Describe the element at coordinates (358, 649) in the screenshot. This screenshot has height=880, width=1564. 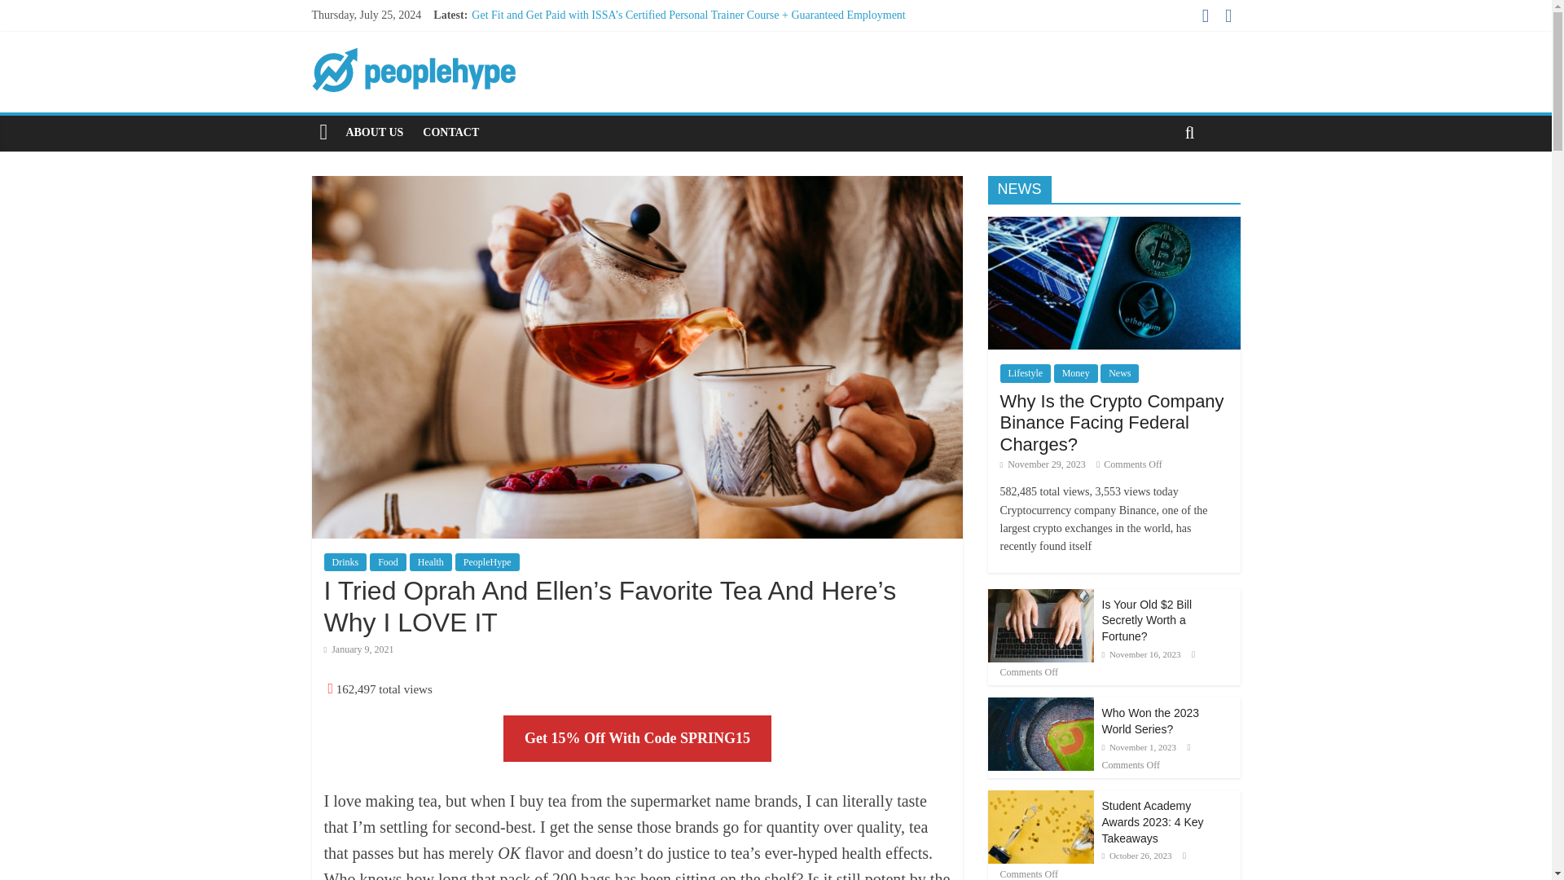
I see `January 9, 2021` at that location.